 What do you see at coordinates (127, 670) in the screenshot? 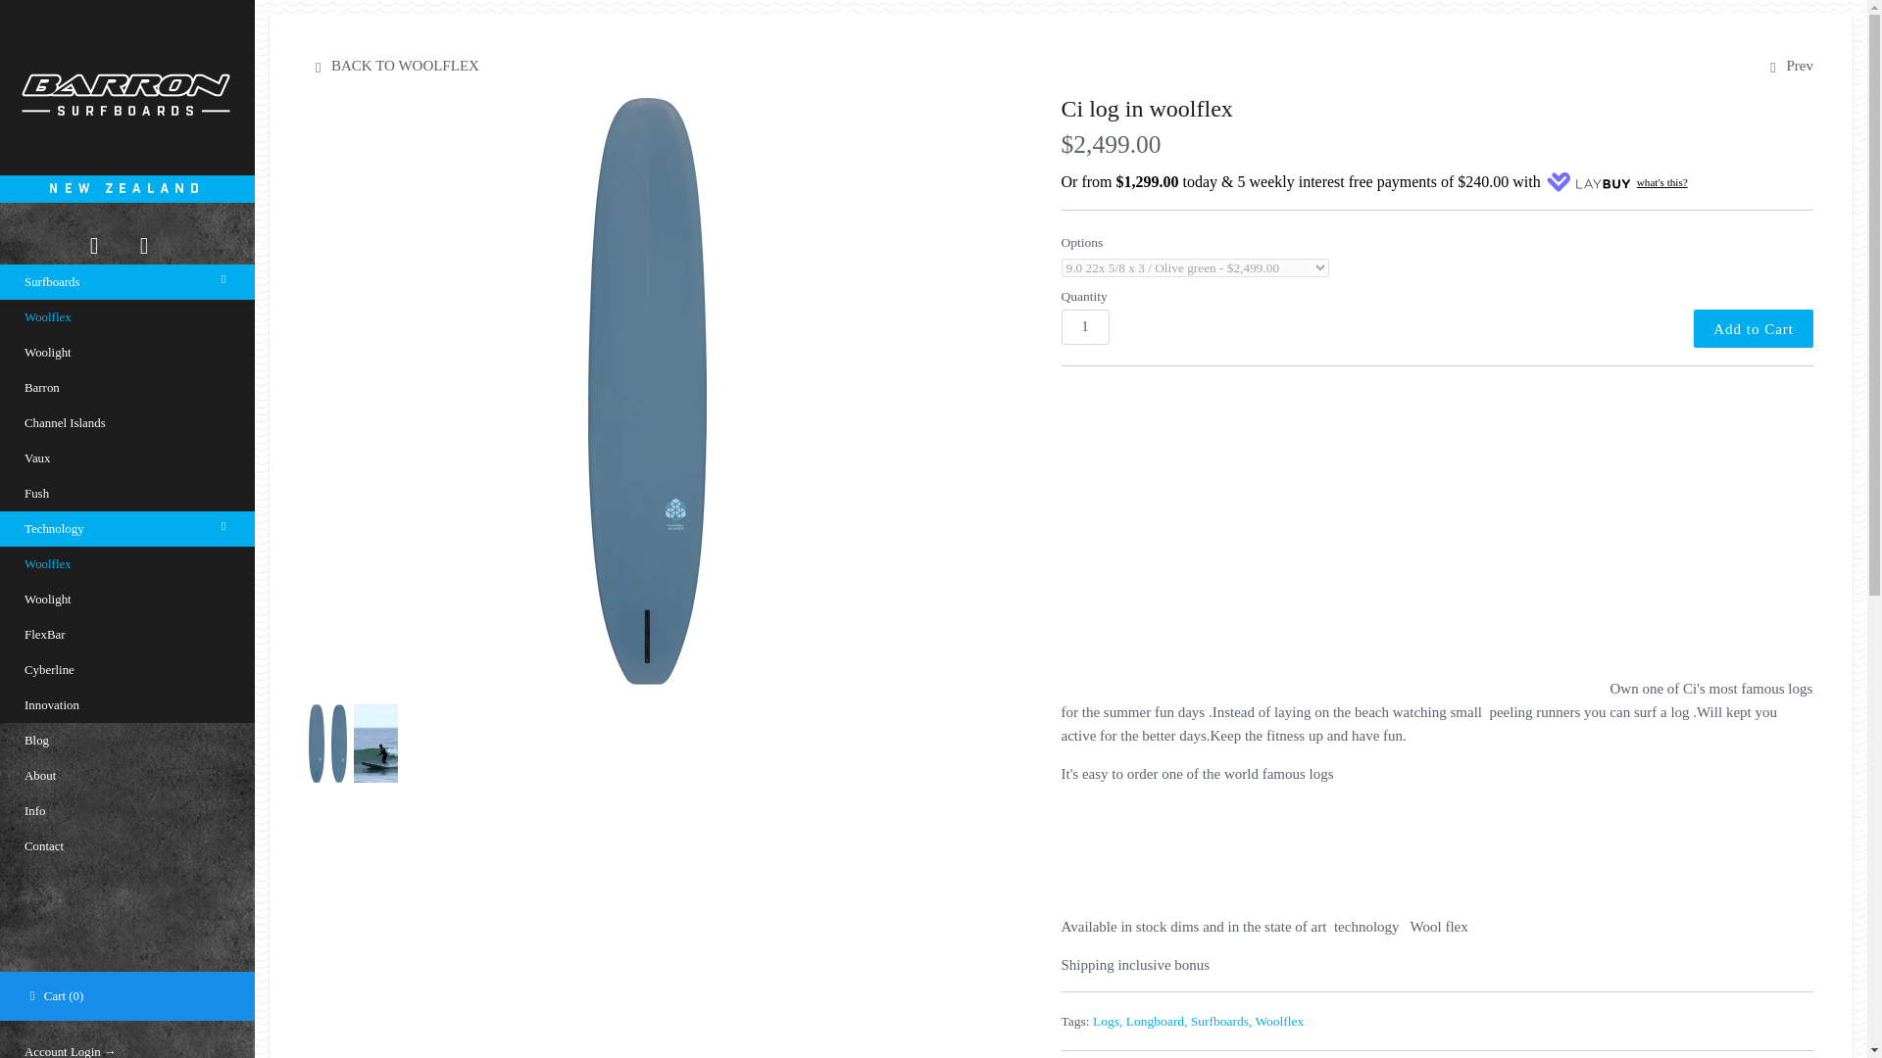
I see `Cyberline` at bounding box center [127, 670].